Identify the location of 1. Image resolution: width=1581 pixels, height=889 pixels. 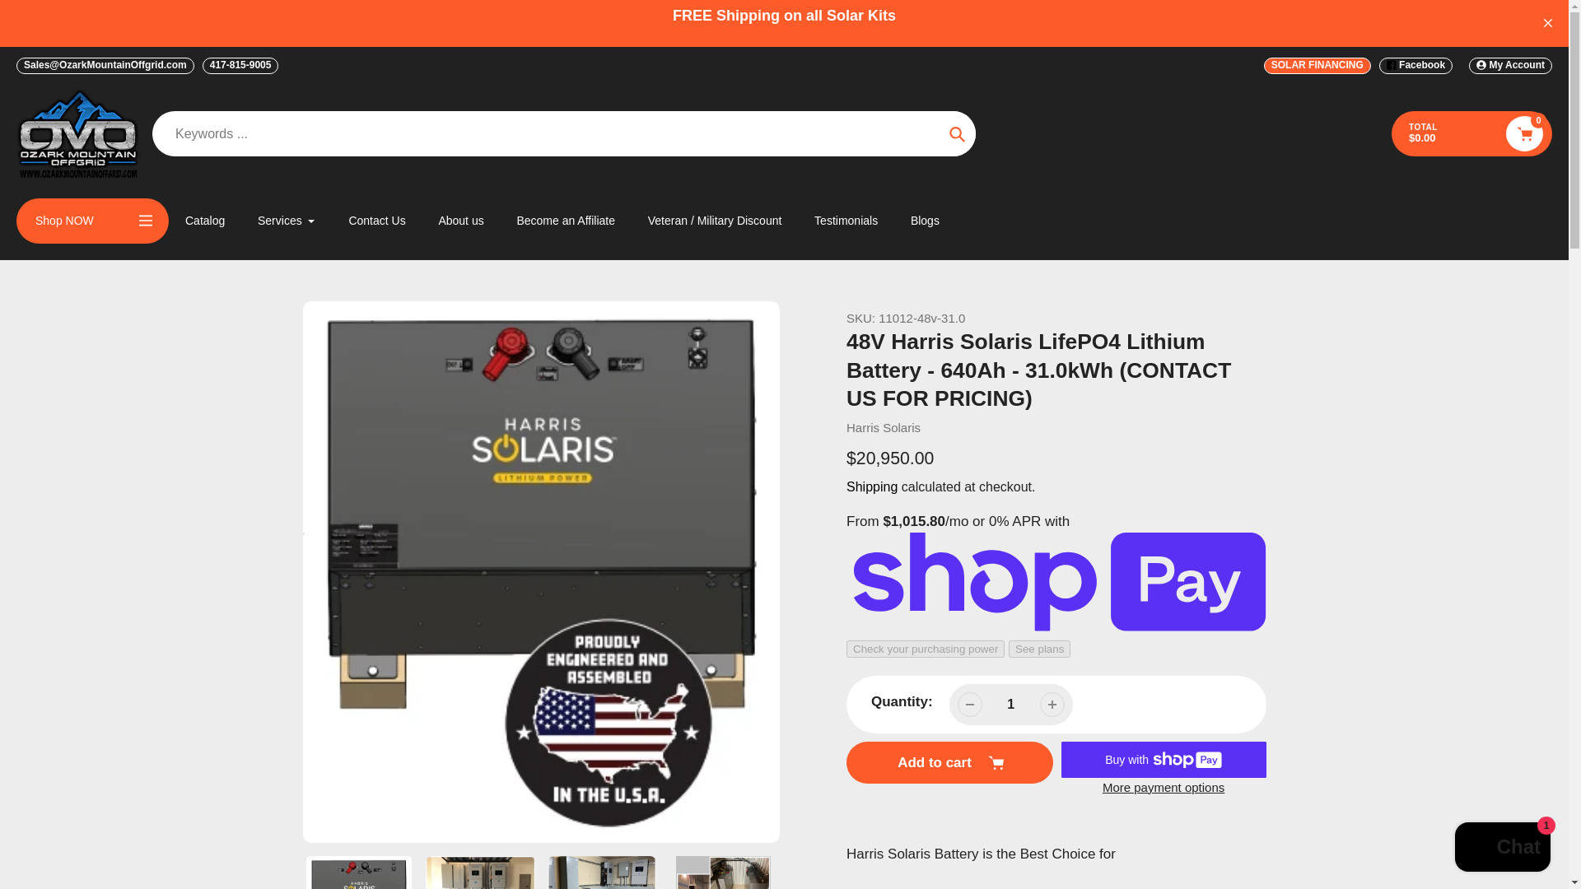
(1011, 704).